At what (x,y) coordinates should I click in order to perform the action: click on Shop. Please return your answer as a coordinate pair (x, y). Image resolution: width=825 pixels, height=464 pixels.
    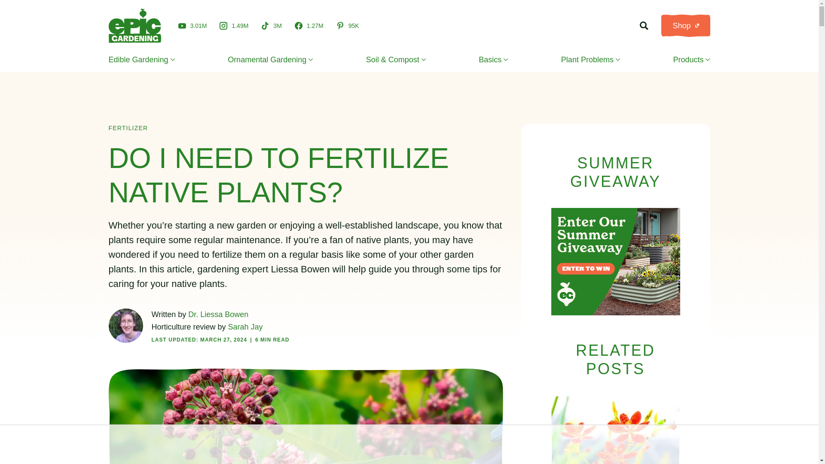
    Looking at the image, I should click on (685, 26).